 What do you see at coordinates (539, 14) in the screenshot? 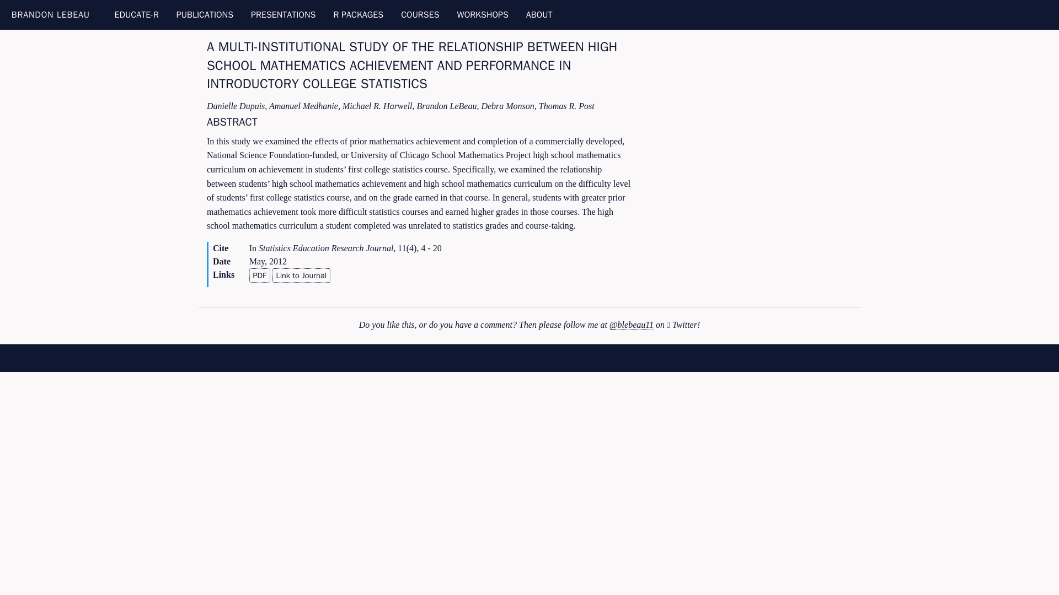
I see `ABOUT` at bounding box center [539, 14].